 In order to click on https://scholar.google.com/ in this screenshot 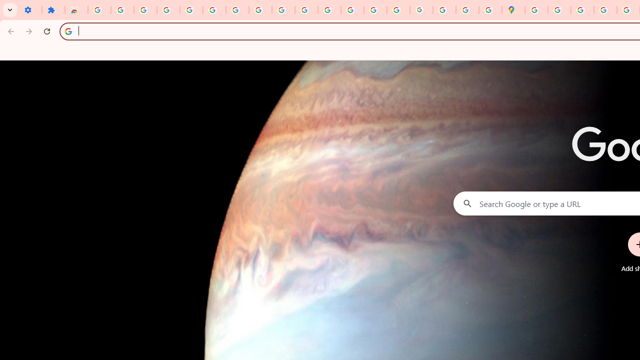, I will do `click(329, 10)`.